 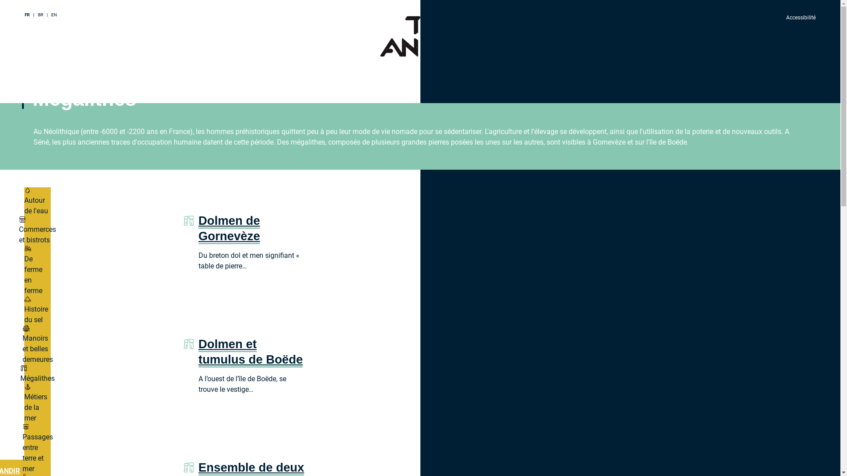 I want to click on EN, so click(x=54, y=15).